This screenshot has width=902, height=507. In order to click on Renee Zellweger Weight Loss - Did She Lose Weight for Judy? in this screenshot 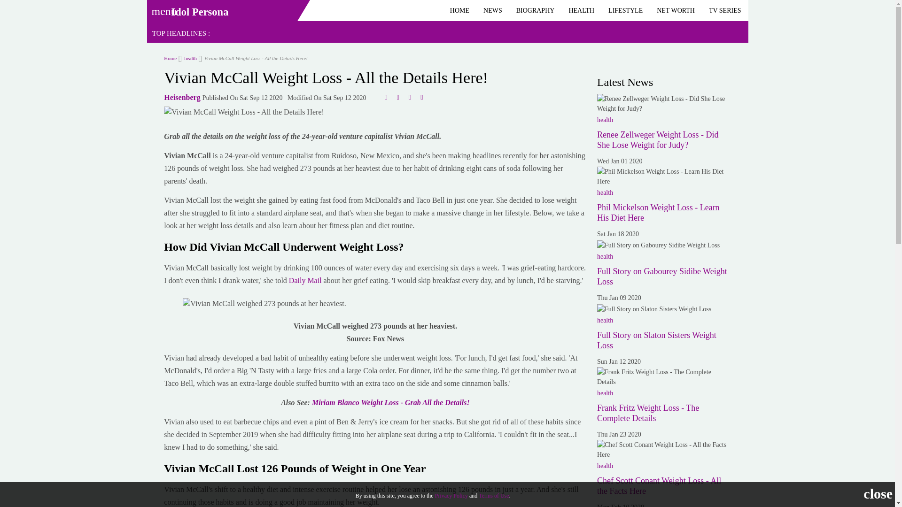, I will do `click(658, 139)`.